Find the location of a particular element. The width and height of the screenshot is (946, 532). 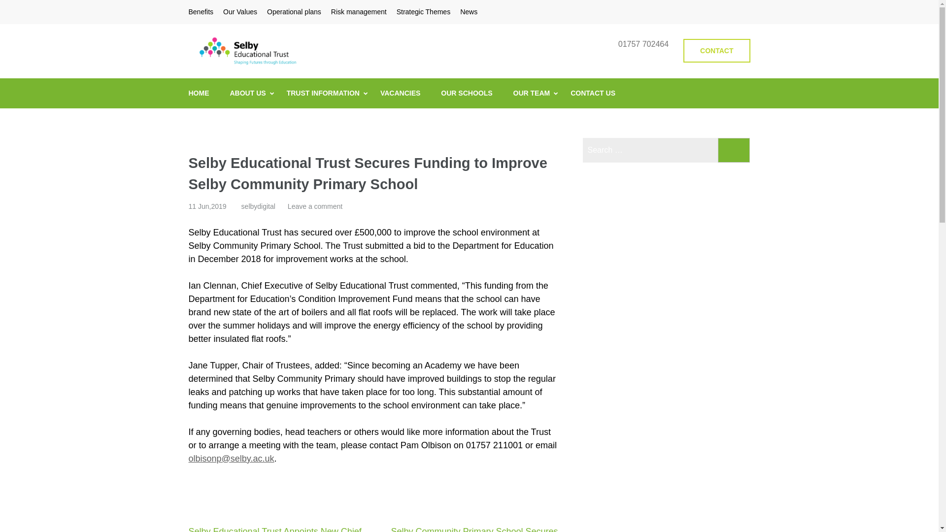

Operational plans is located at coordinates (294, 12).